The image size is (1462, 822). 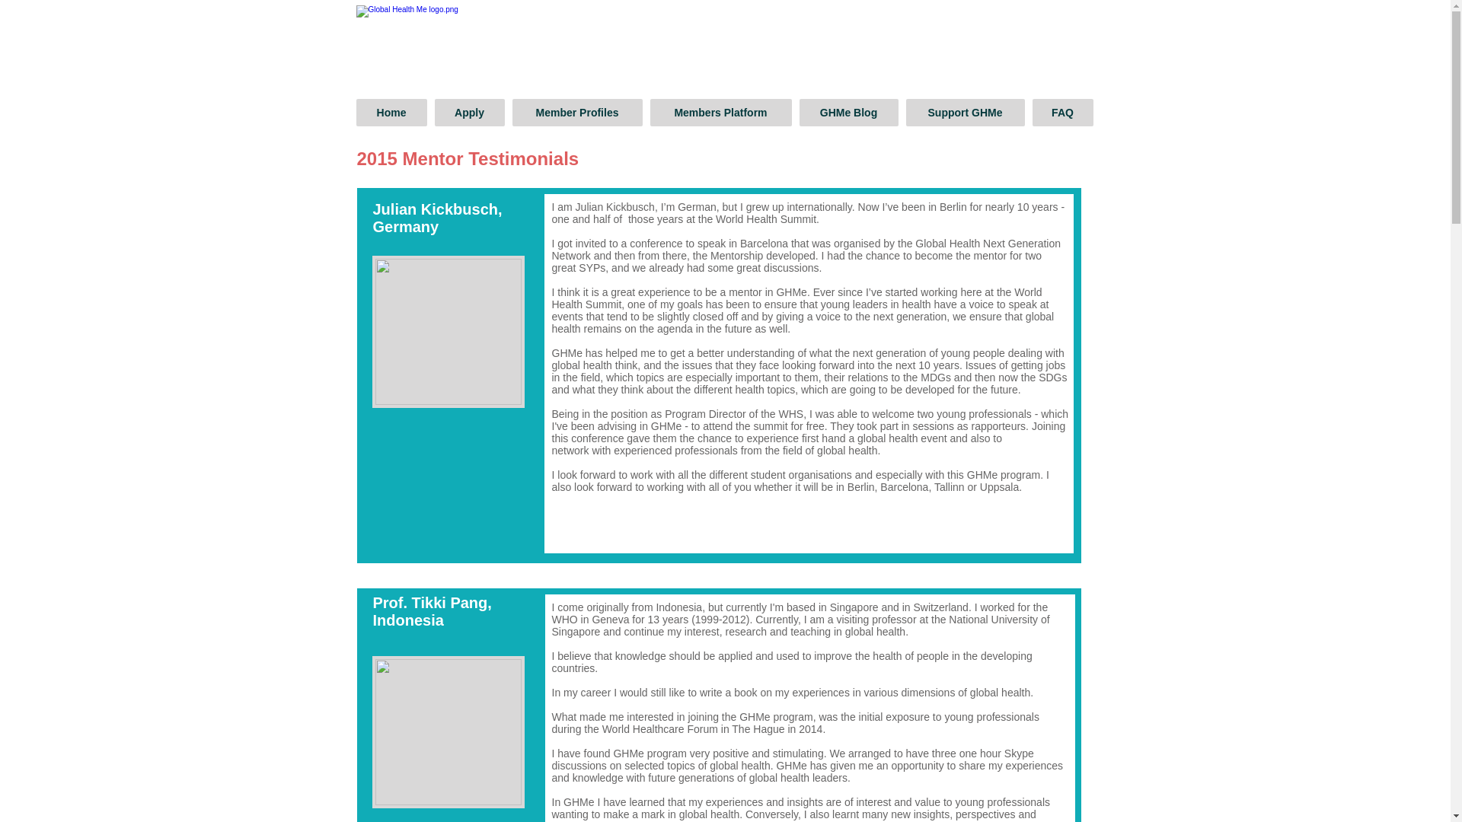 What do you see at coordinates (576, 113) in the screenshot?
I see `Member Profiles` at bounding box center [576, 113].